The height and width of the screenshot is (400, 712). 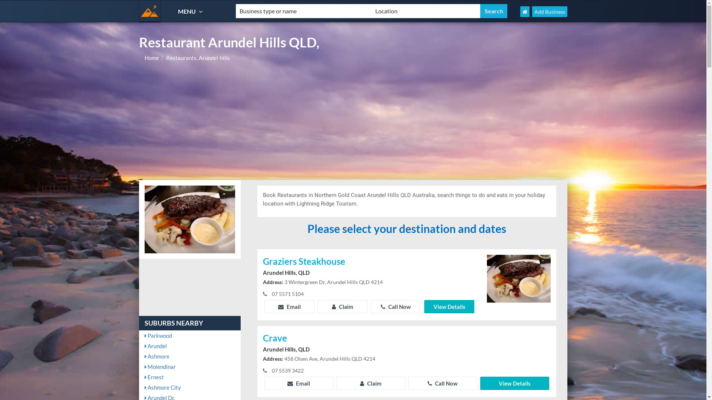 What do you see at coordinates (198, 58) in the screenshot?
I see `Restaurants, Arundel-hills` at bounding box center [198, 58].